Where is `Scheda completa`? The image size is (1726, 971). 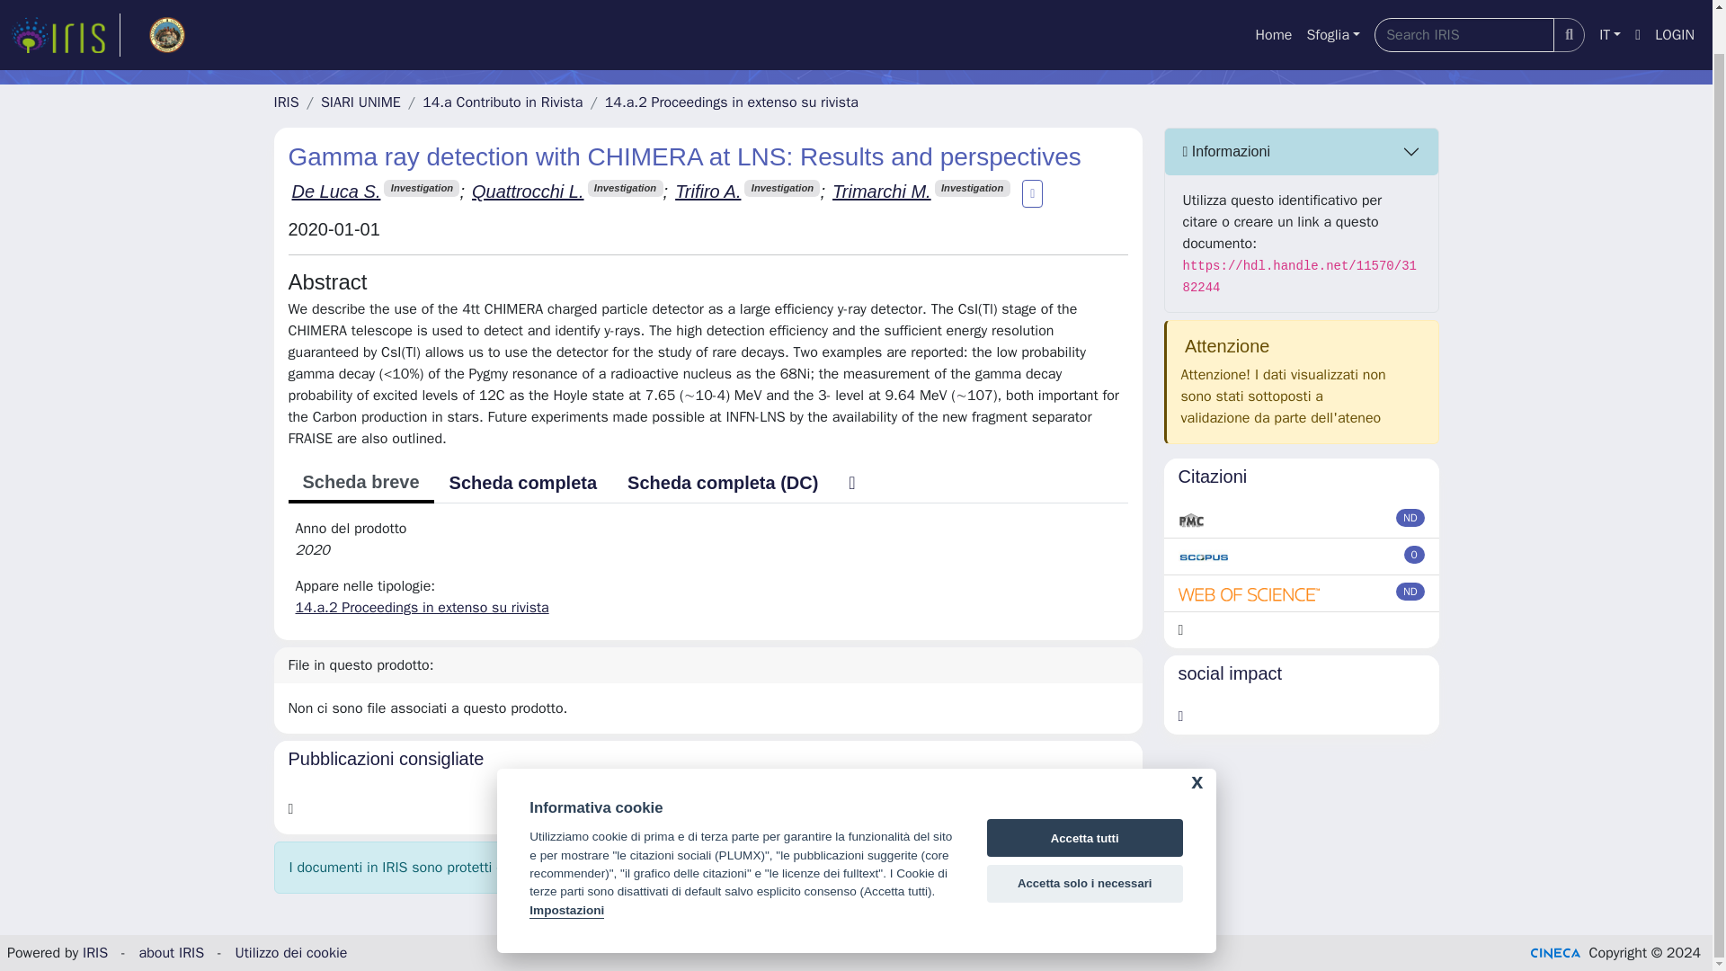 Scheda completa is located at coordinates (523, 483).